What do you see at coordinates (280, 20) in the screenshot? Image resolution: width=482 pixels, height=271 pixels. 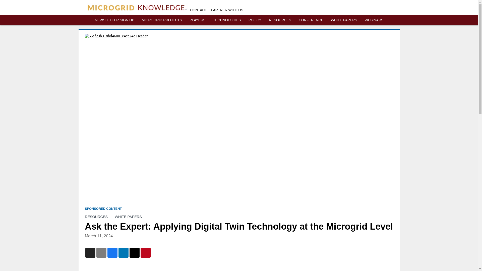 I see `RESOURCES` at bounding box center [280, 20].